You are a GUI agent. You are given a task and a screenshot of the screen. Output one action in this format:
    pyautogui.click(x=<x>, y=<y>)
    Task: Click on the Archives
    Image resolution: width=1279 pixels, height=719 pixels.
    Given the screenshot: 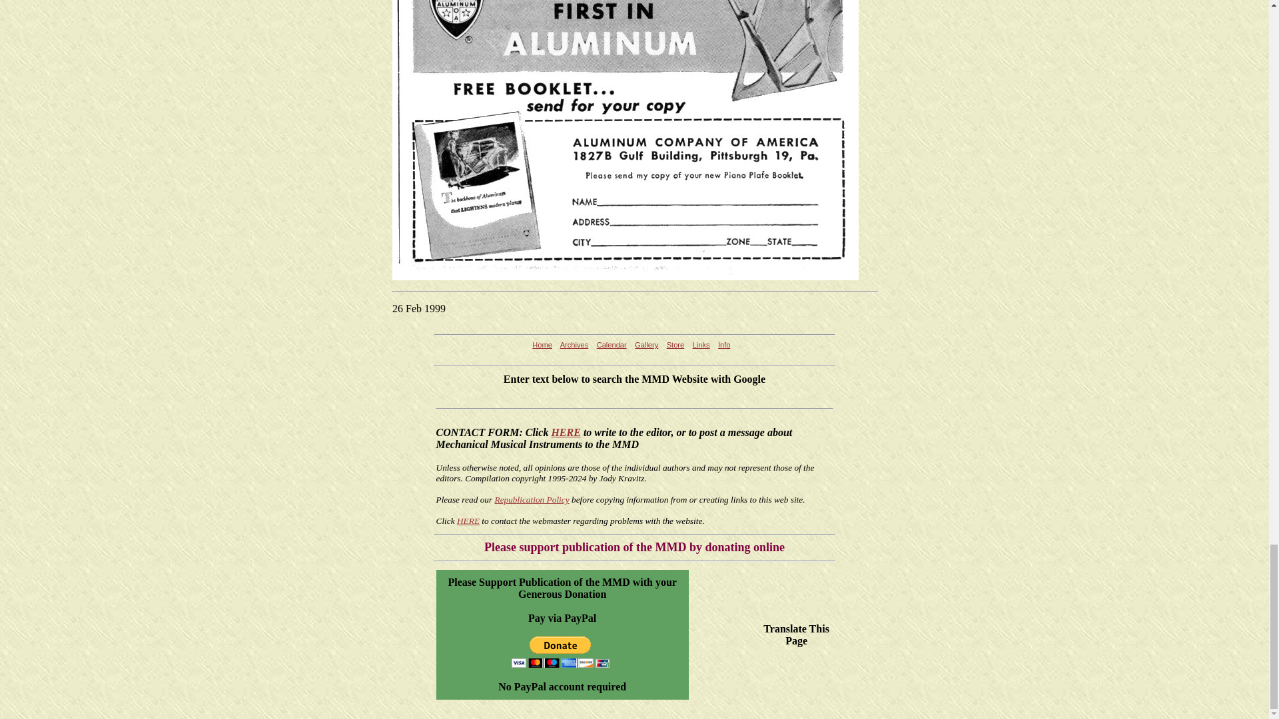 What is the action you would take?
    pyautogui.click(x=574, y=344)
    